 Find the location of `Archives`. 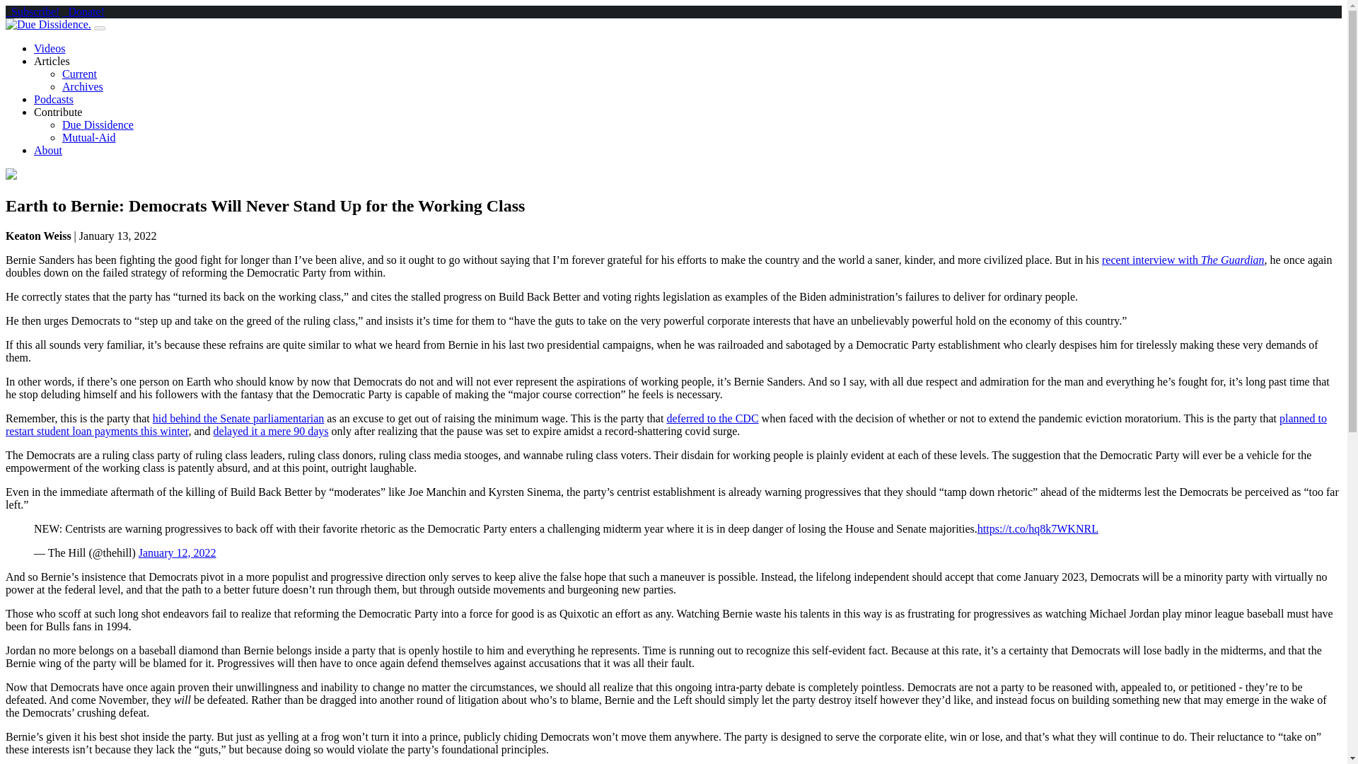

Archives is located at coordinates (82, 86).